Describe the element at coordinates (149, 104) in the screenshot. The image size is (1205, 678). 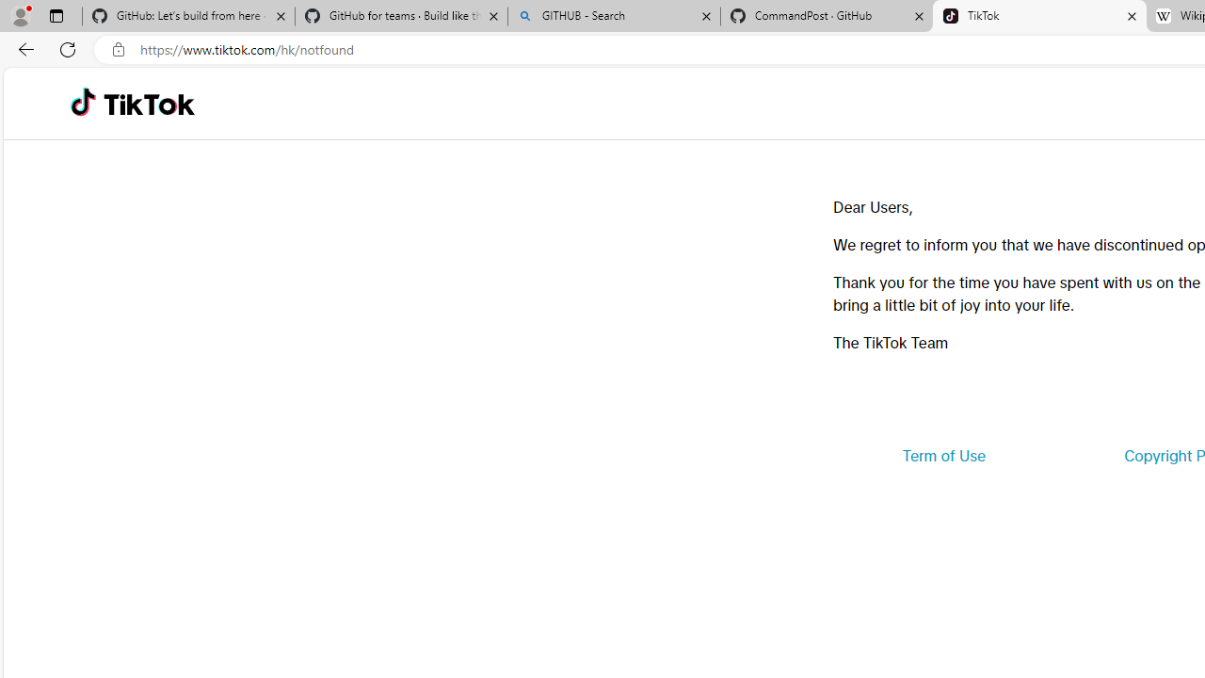
I see `TikTok` at that location.